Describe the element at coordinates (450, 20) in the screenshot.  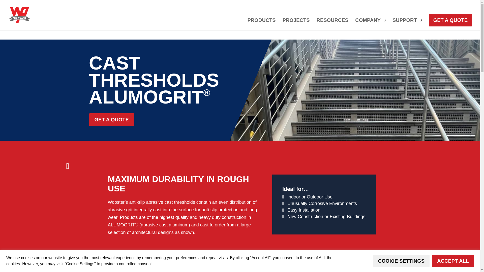
I see `GET A QUOTE` at that location.